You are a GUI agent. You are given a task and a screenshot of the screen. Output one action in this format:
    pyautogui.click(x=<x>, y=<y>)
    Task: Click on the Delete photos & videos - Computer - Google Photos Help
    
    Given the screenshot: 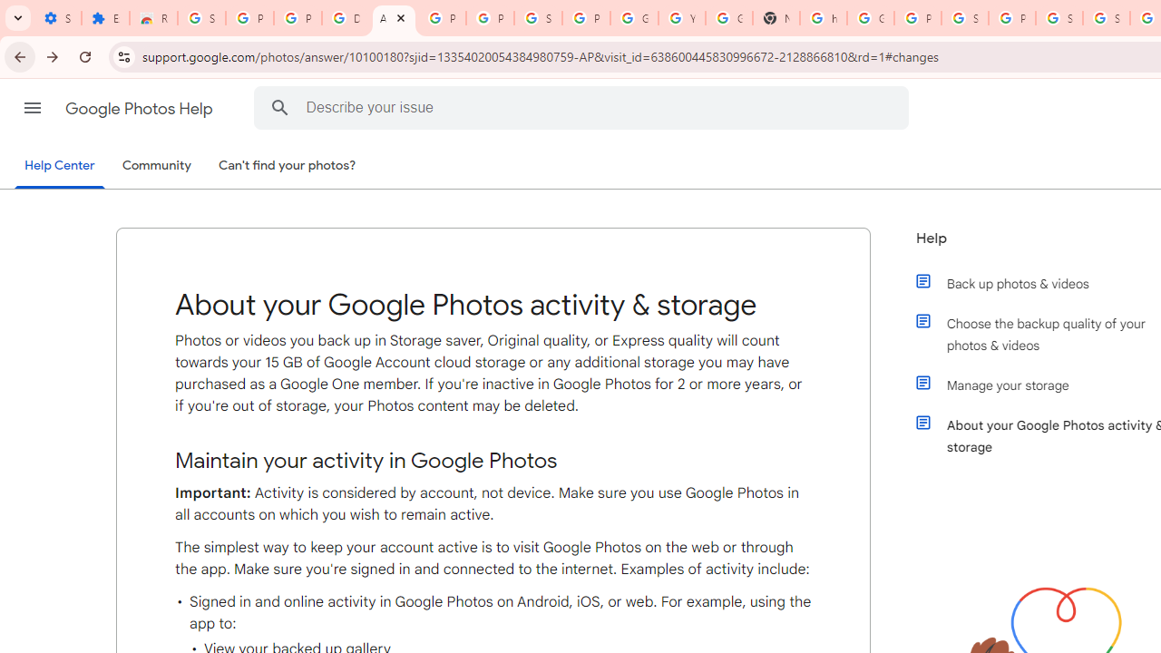 What is the action you would take?
    pyautogui.click(x=346, y=18)
    